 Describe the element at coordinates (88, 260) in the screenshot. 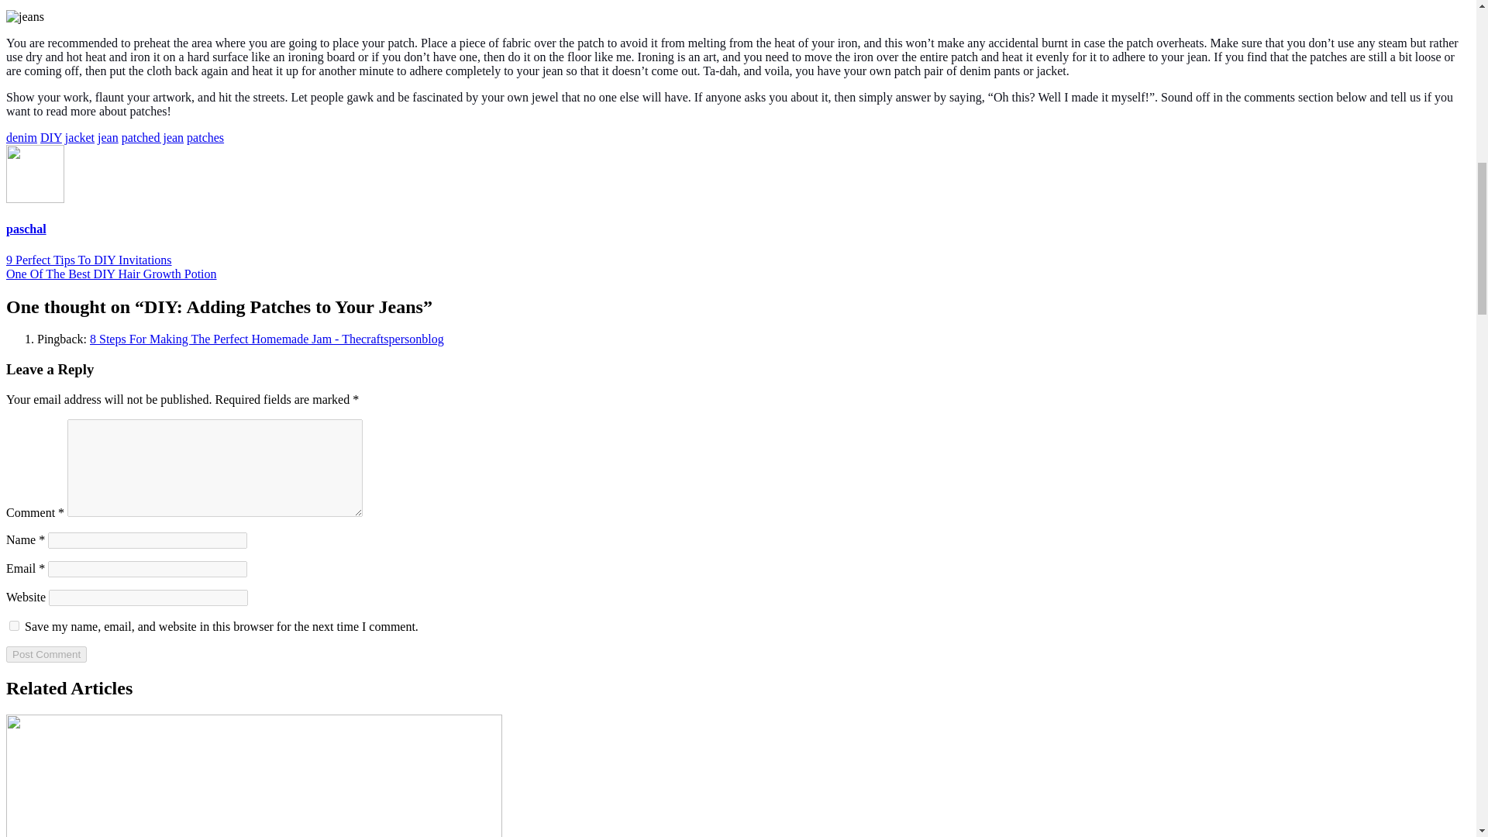

I see `9 Perfect Tips To DIY Invitations` at that location.